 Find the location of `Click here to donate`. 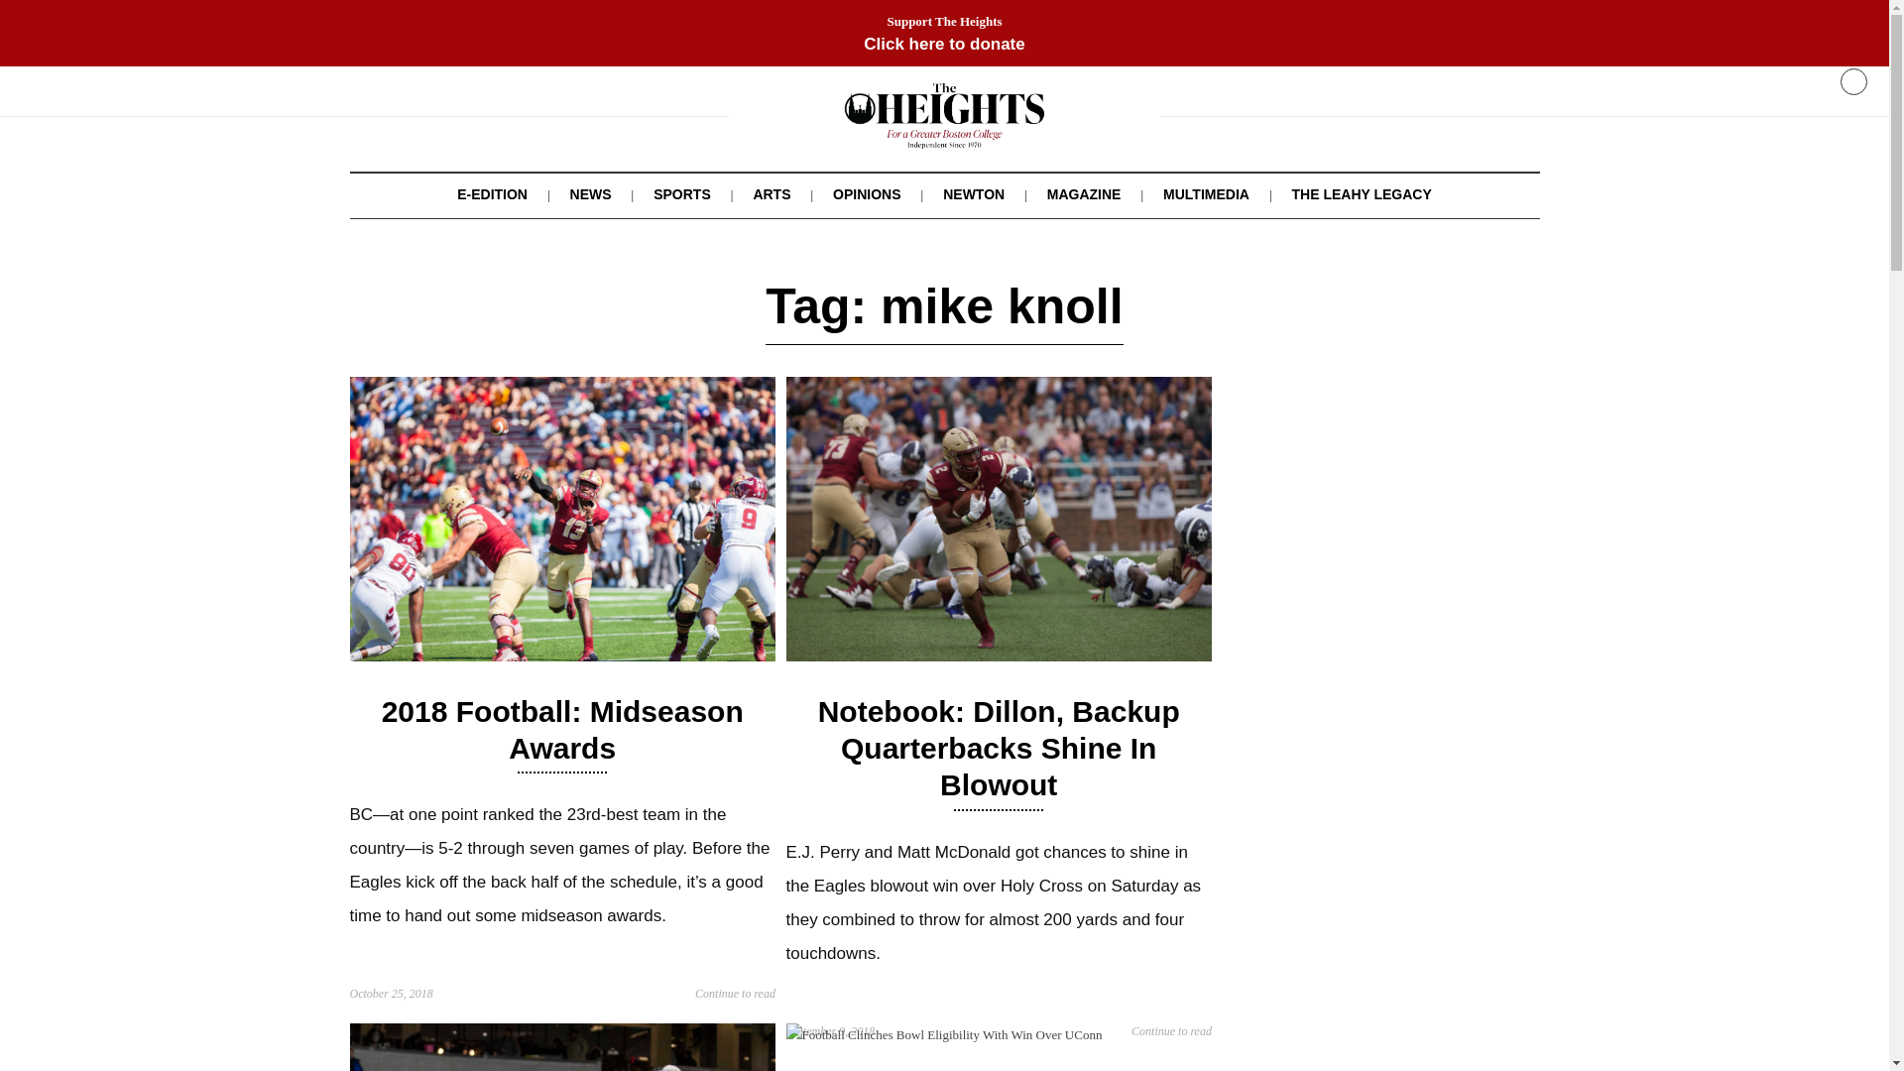

Click here to donate is located at coordinates (944, 44).